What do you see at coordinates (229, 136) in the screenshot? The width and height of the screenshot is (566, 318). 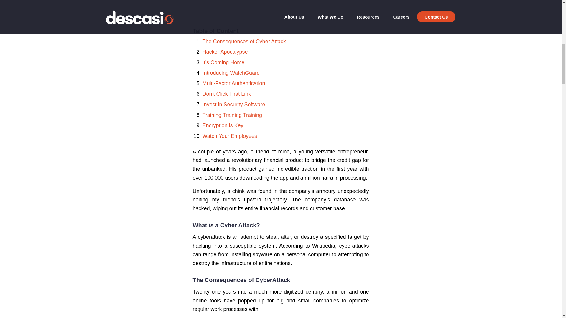 I see `Watch Your Employees` at bounding box center [229, 136].